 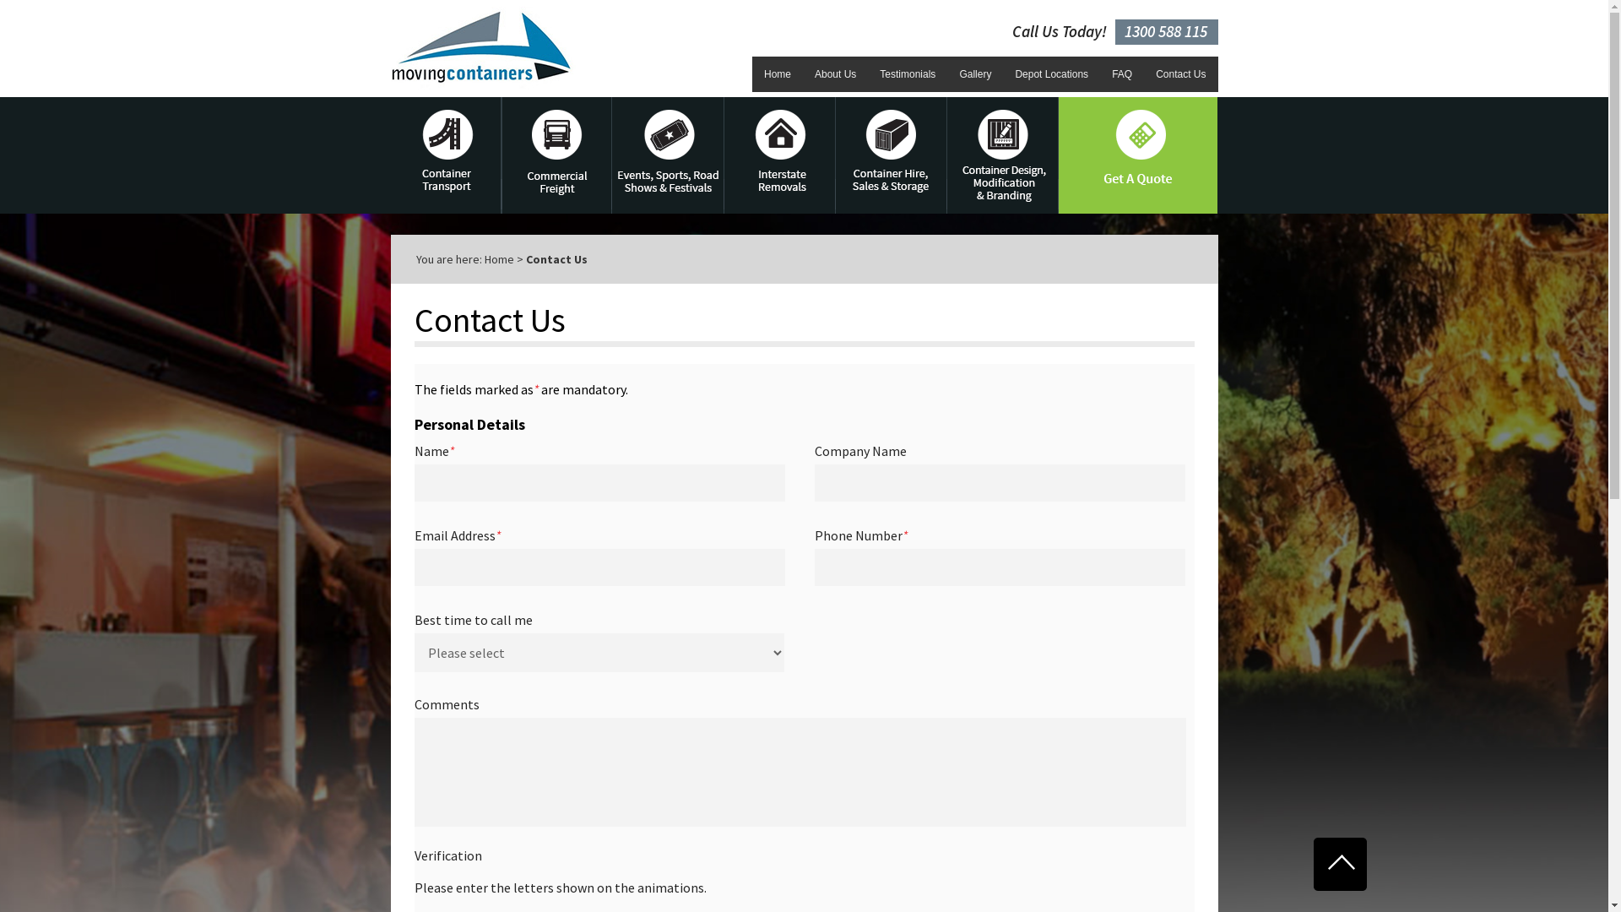 I want to click on Get A Quote, so click(x=1138, y=155).